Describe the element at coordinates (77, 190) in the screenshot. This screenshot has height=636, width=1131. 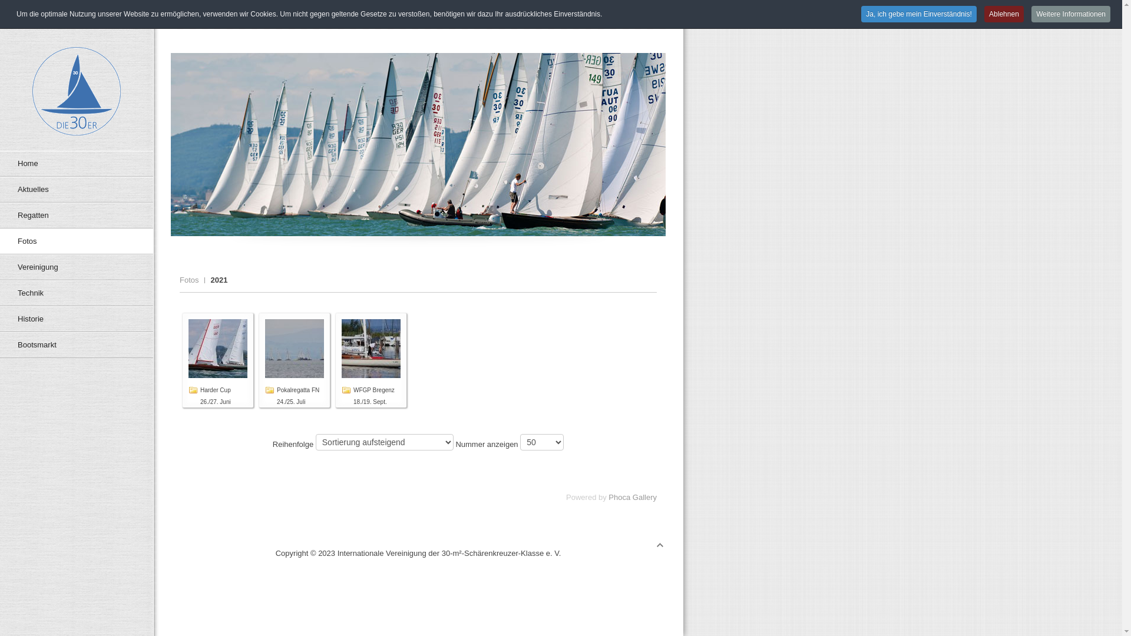
I see `Aktuelles` at that location.